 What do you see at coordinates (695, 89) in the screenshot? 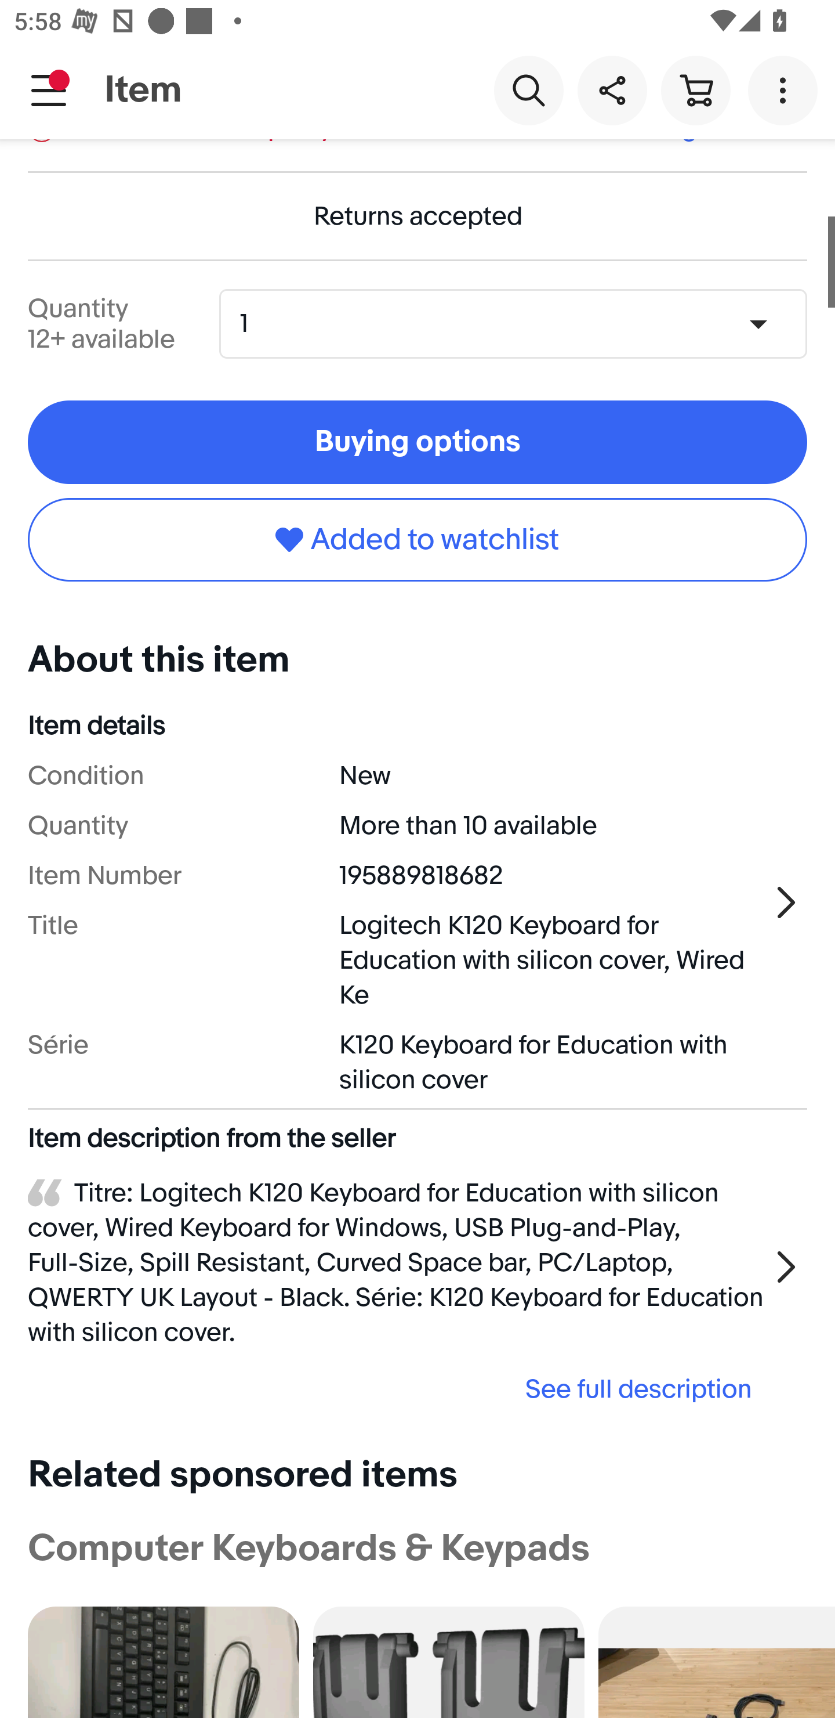
I see `Cart button shopping cart` at bounding box center [695, 89].